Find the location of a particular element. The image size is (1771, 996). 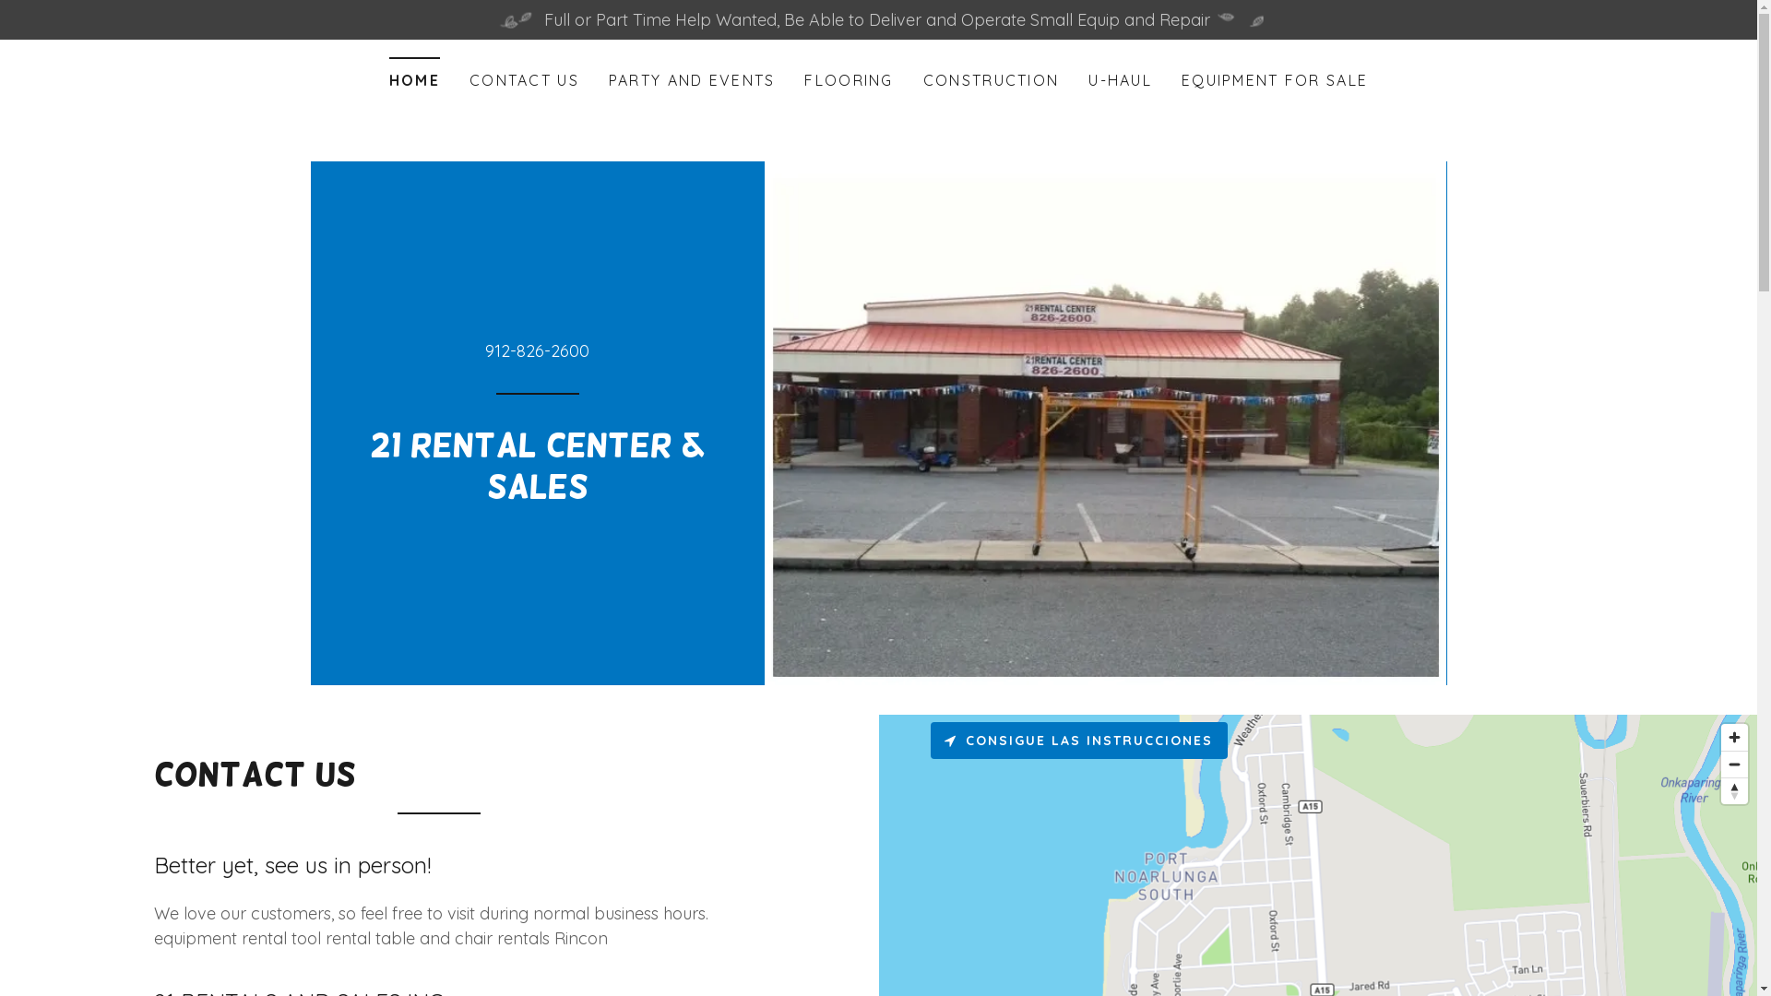

FLOORING is located at coordinates (849, 80).